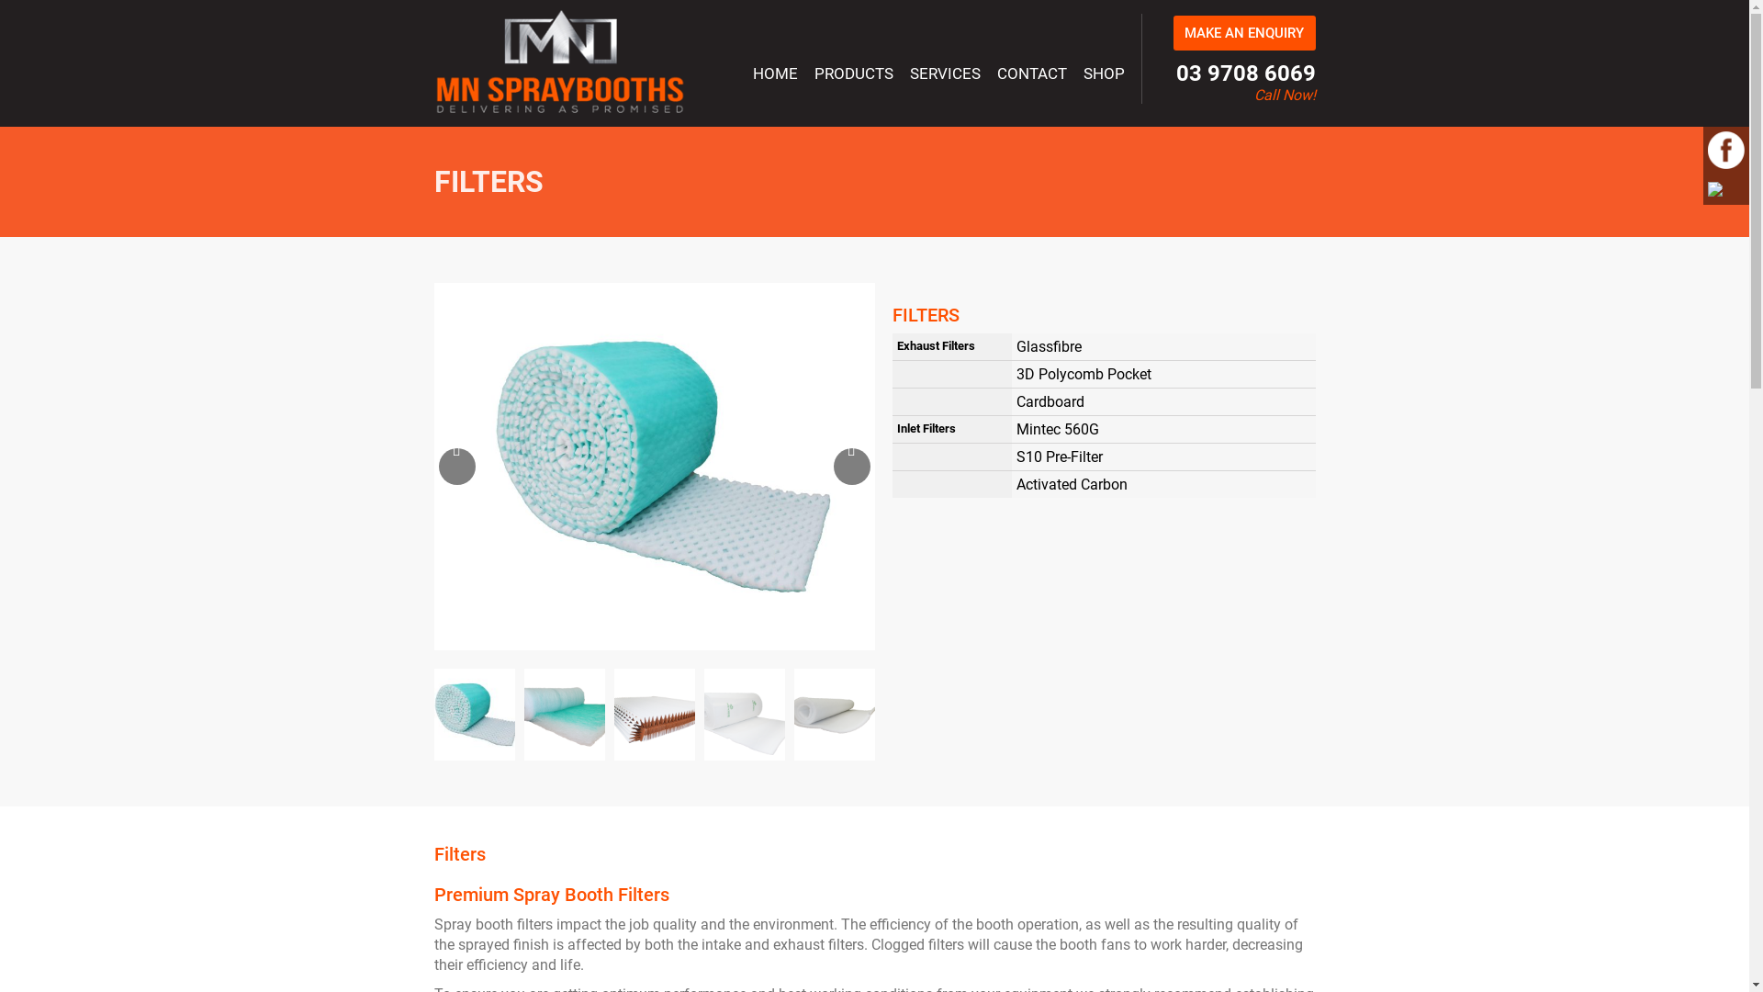 The height and width of the screenshot is (992, 1763). I want to click on PRODUCTS, so click(854, 79).